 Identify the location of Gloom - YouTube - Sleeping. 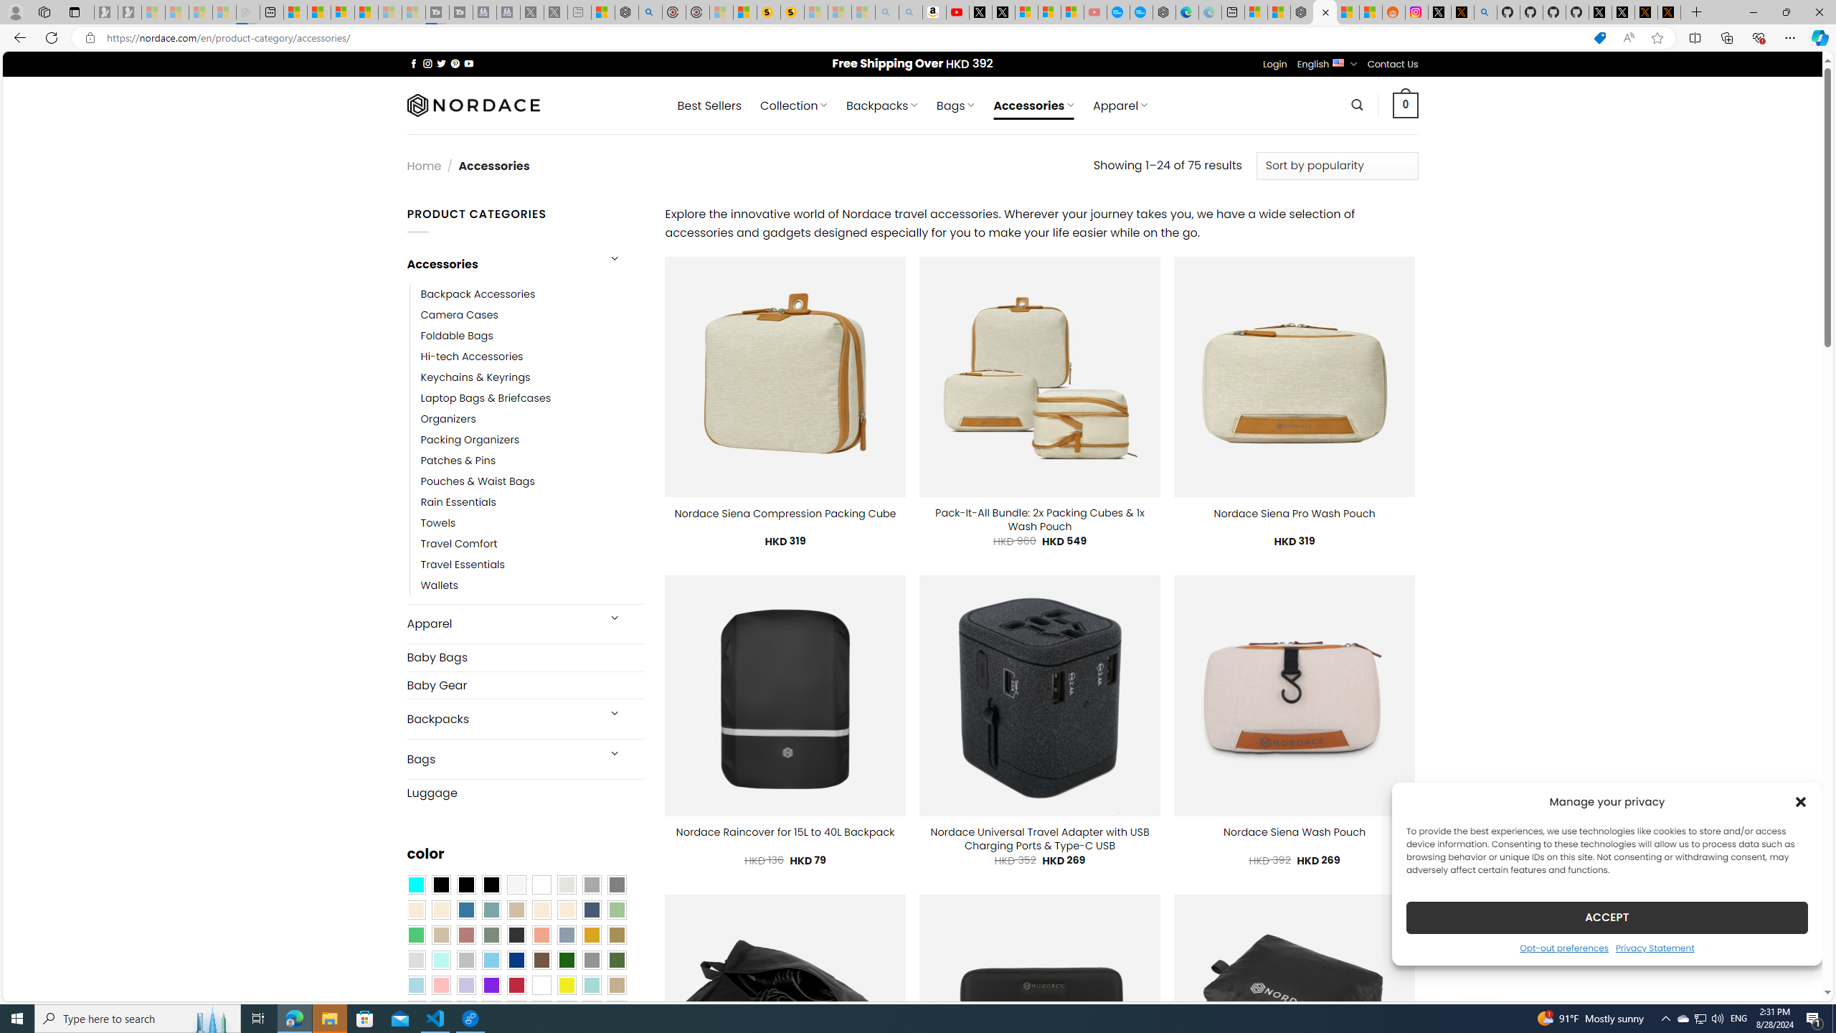
(1094, 12).